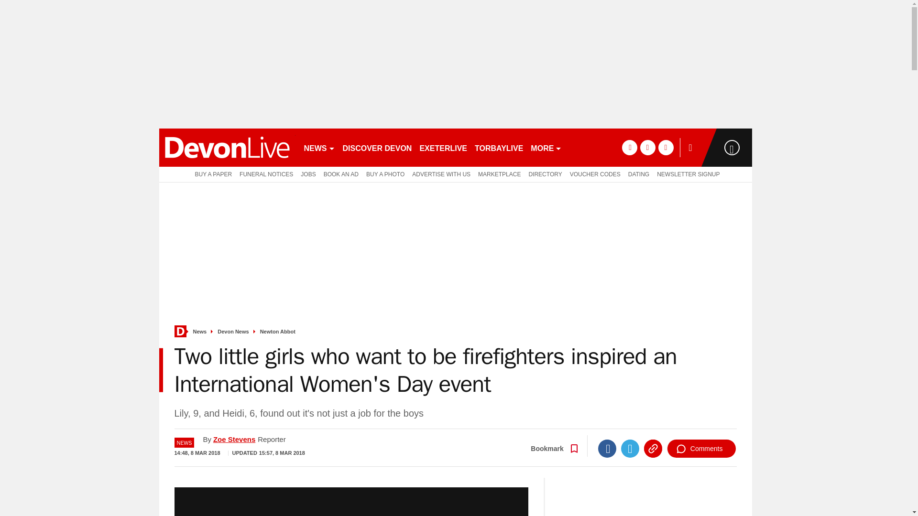 The height and width of the screenshot is (516, 918). What do you see at coordinates (666, 147) in the screenshot?
I see `instagram` at bounding box center [666, 147].